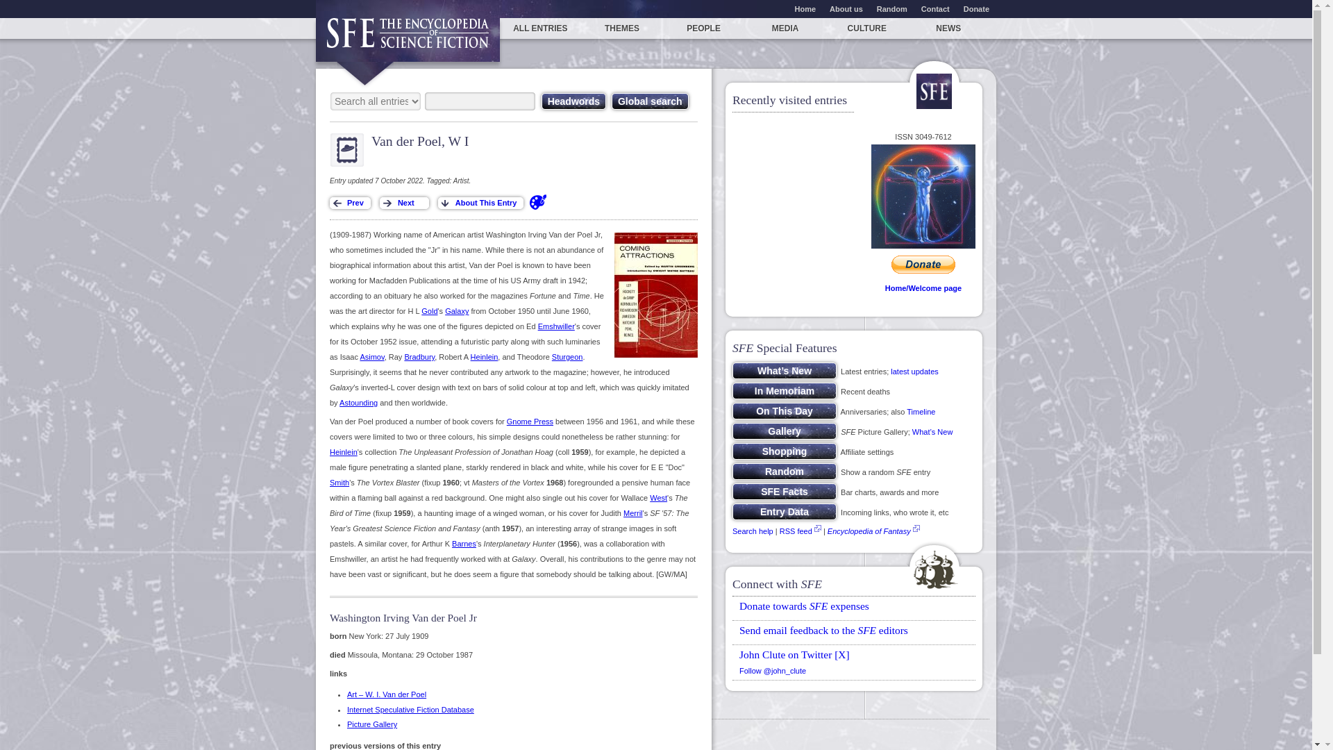 This screenshot has width=1333, height=750. What do you see at coordinates (633, 513) in the screenshot?
I see `Merril` at bounding box center [633, 513].